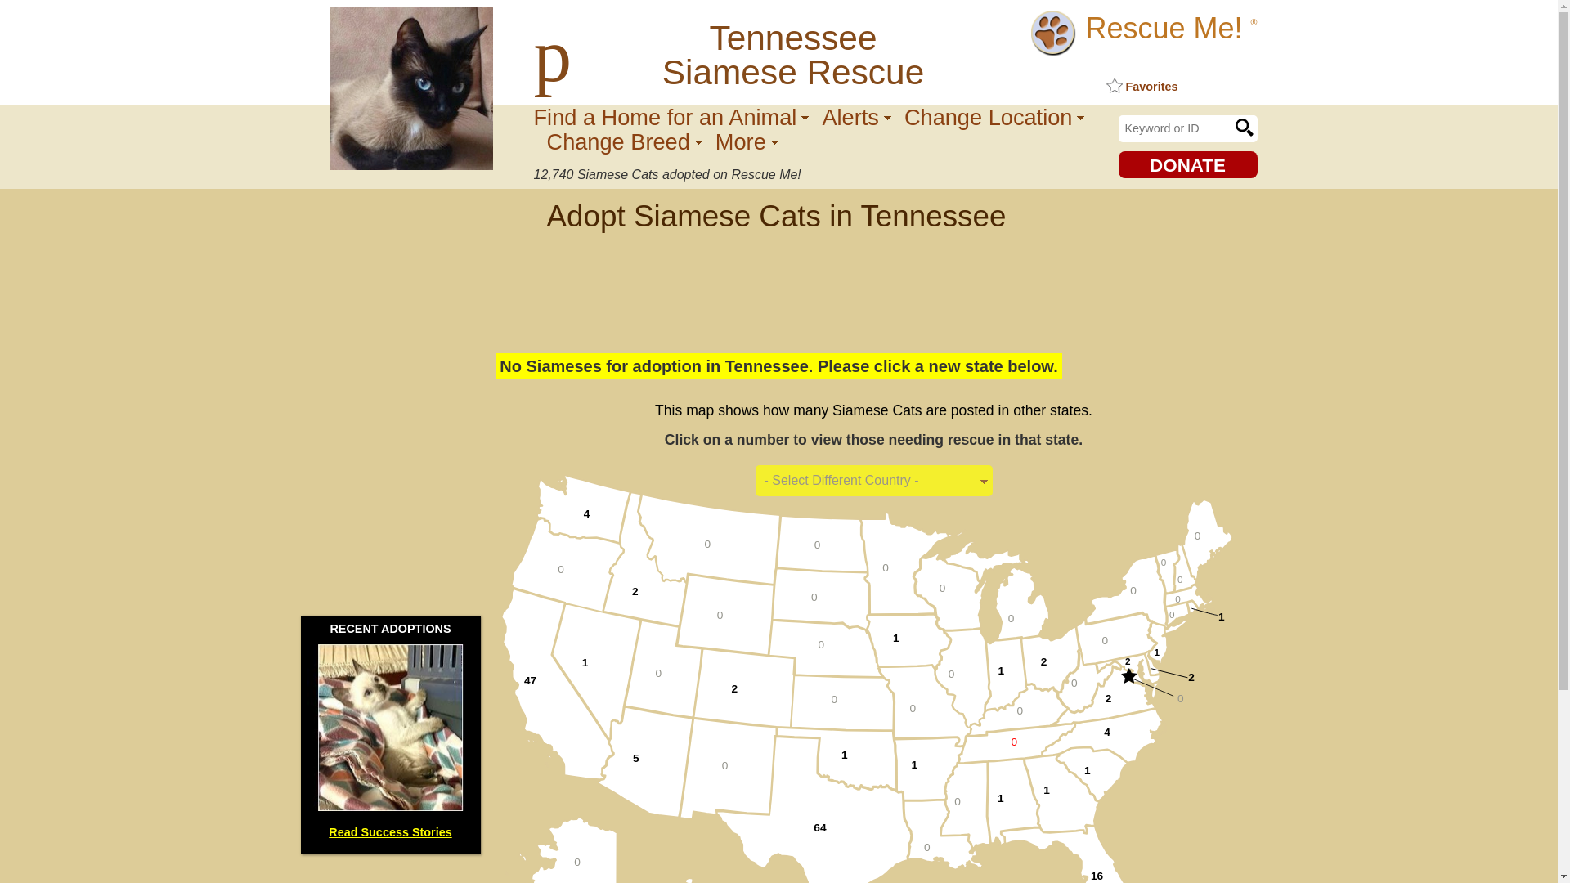  What do you see at coordinates (624, 141) in the screenshot?
I see `Change Breed` at bounding box center [624, 141].